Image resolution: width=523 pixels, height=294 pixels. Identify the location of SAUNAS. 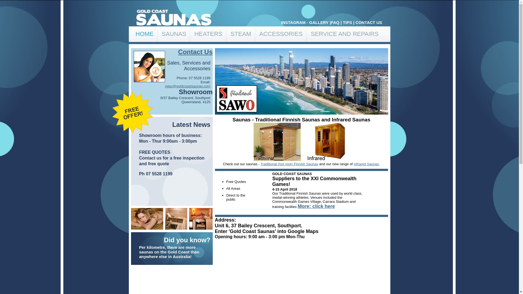
(174, 34).